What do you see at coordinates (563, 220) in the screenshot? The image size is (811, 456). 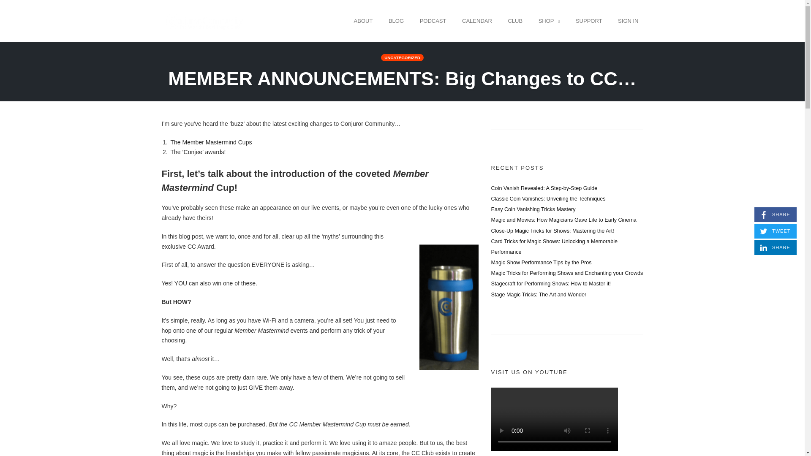 I see `Easy Coin Vanishing Tricks Mastery` at bounding box center [563, 220].